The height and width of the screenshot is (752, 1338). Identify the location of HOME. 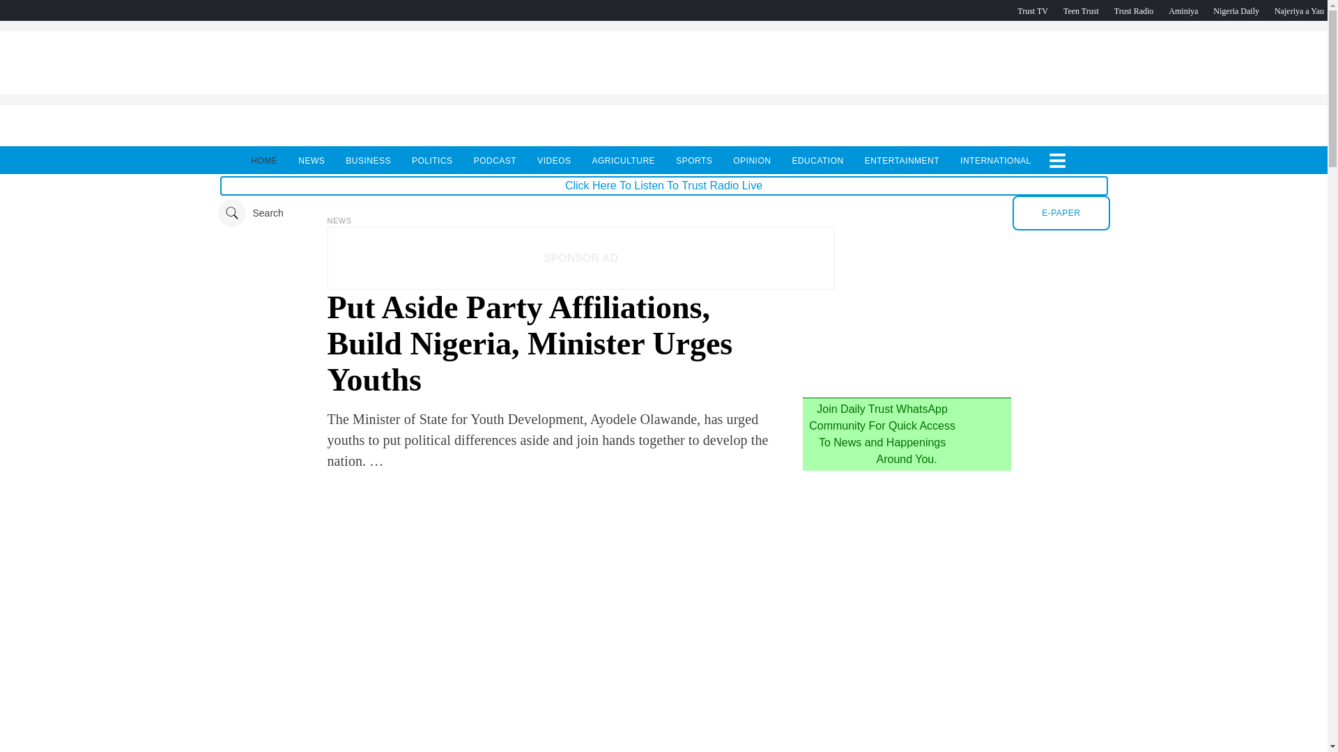
(264, 160).